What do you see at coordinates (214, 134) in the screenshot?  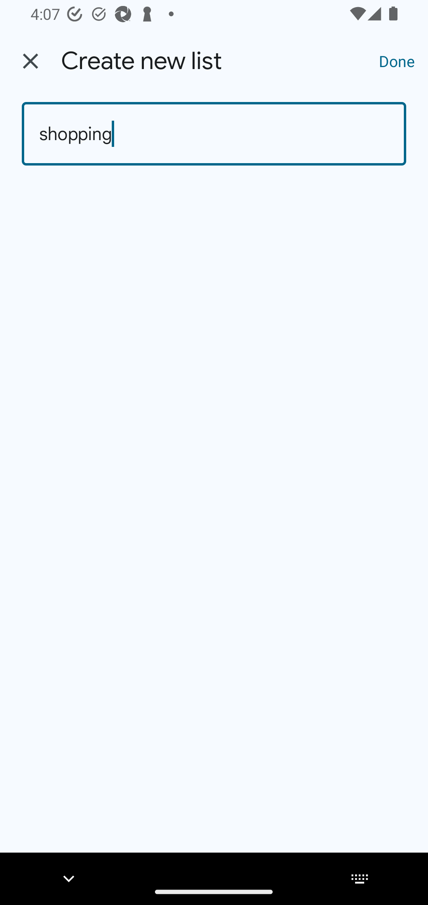 I see `shopping` at bounding box center [214, 134].